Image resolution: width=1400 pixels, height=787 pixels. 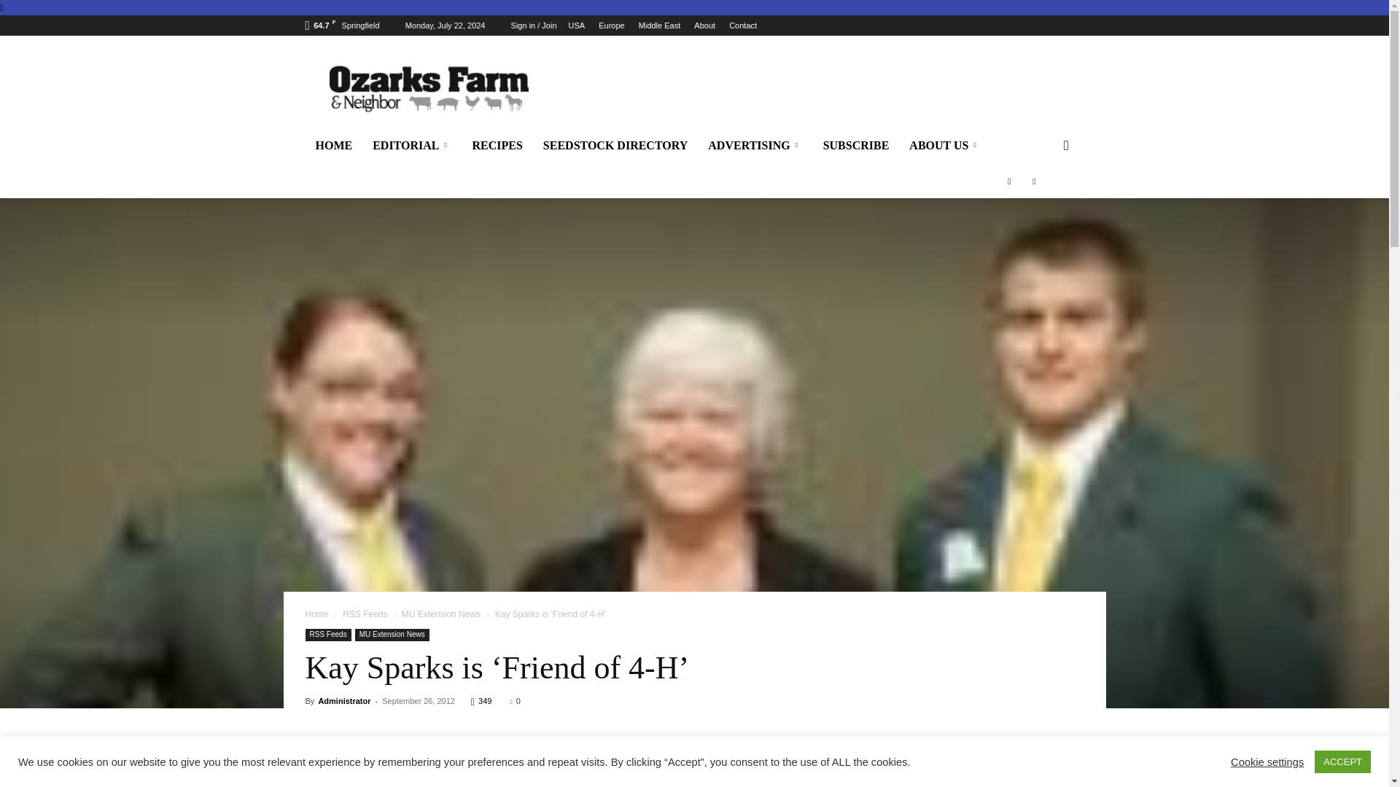 What do you see at coordinates (440, 778) in the screenshot?
I see `Twitter` at bounding box center [440, 778].